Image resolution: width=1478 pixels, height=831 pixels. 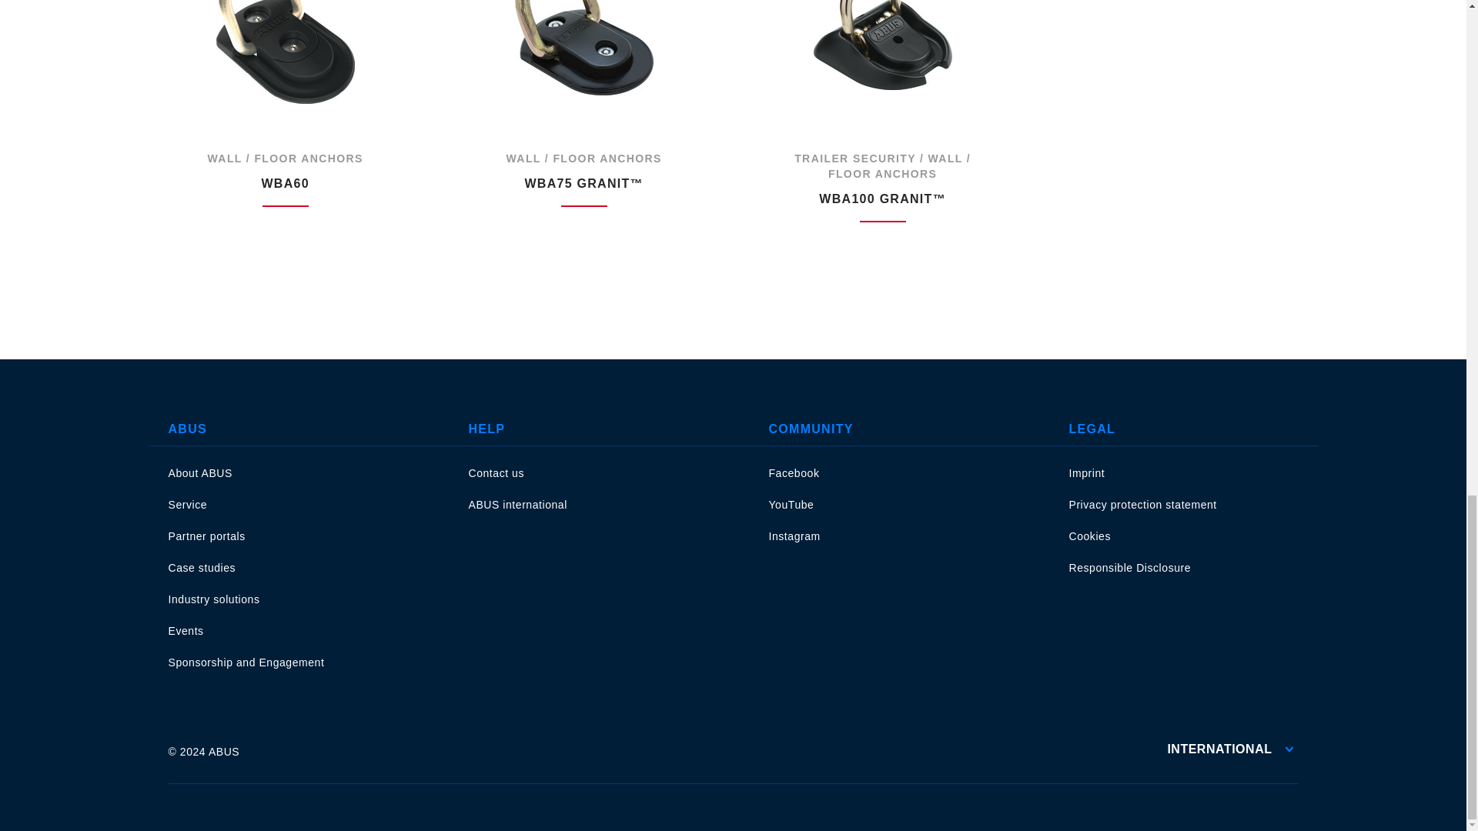 What do you see at coordinates (285, 52) in the screenshot?
I see `WBA60` at bounding box center [285, 52].